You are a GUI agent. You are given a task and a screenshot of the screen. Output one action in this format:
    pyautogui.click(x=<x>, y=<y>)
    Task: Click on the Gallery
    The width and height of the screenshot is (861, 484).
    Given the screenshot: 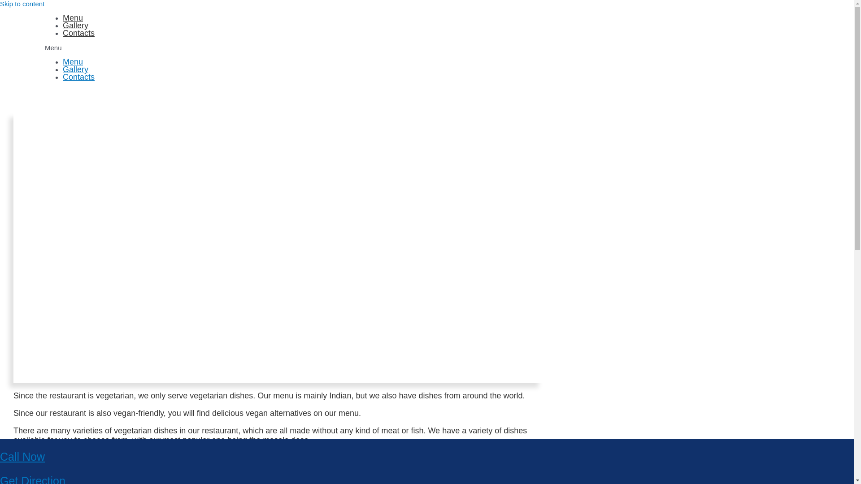 What is the action you would take?
    pyautogui.click(x=75, y=25)
    